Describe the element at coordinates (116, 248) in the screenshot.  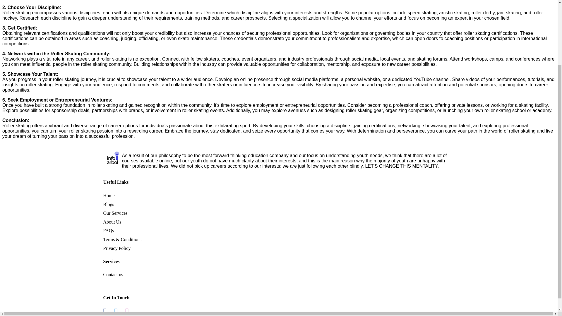
I see `Privacy Policy` at that location.